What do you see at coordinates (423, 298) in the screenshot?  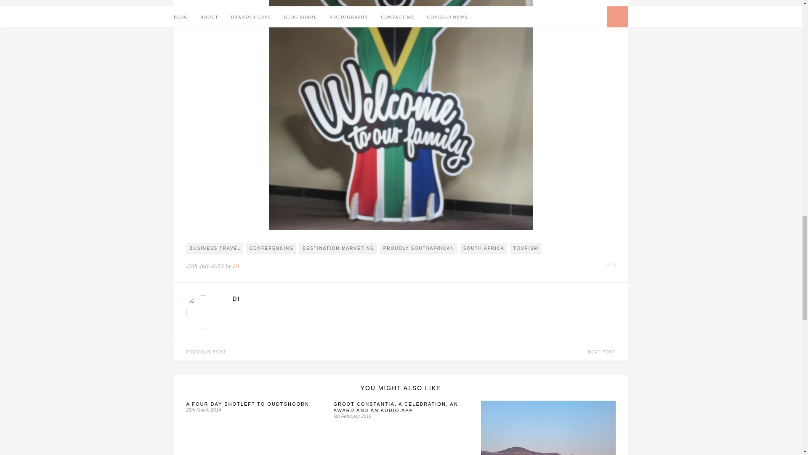 I see `DI` at bounding box center [423, 298].